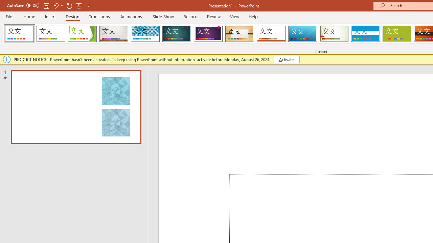 Image resolution: width=433 pixels, height=243 pixels. Describe the element at coordinates (72, 16) in the screenshot. I see `Design` at that location.